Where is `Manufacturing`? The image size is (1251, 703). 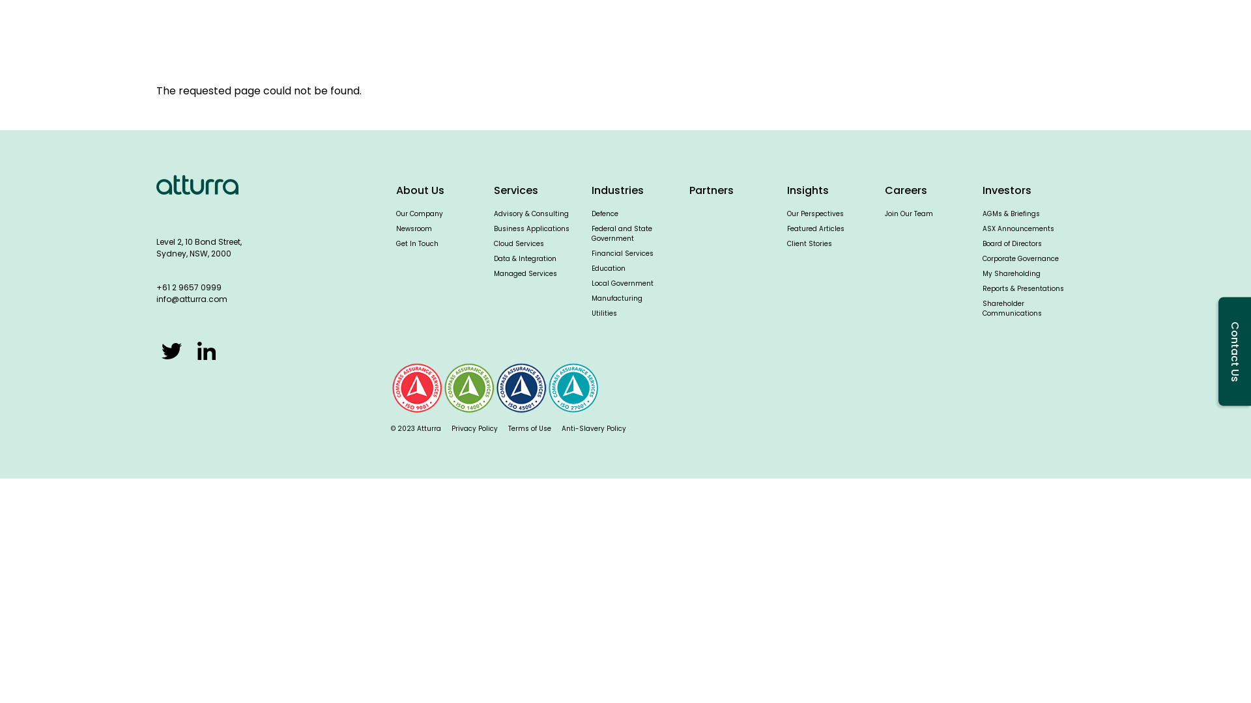 Manufacturing is located at coordinates (617, 298).